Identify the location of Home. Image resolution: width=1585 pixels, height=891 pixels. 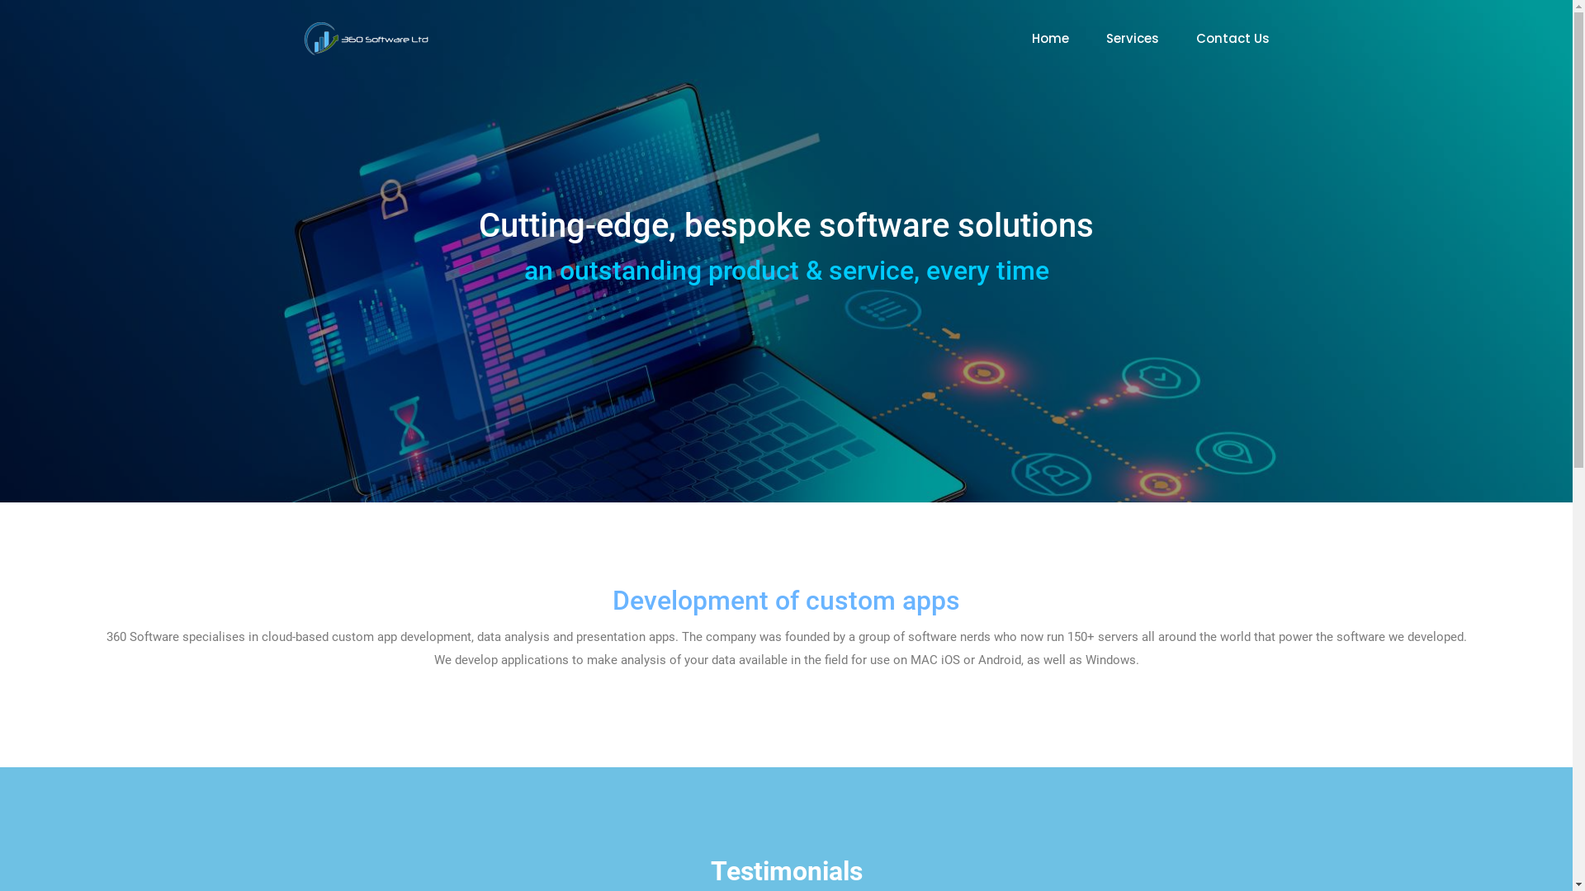
(1050, 38).